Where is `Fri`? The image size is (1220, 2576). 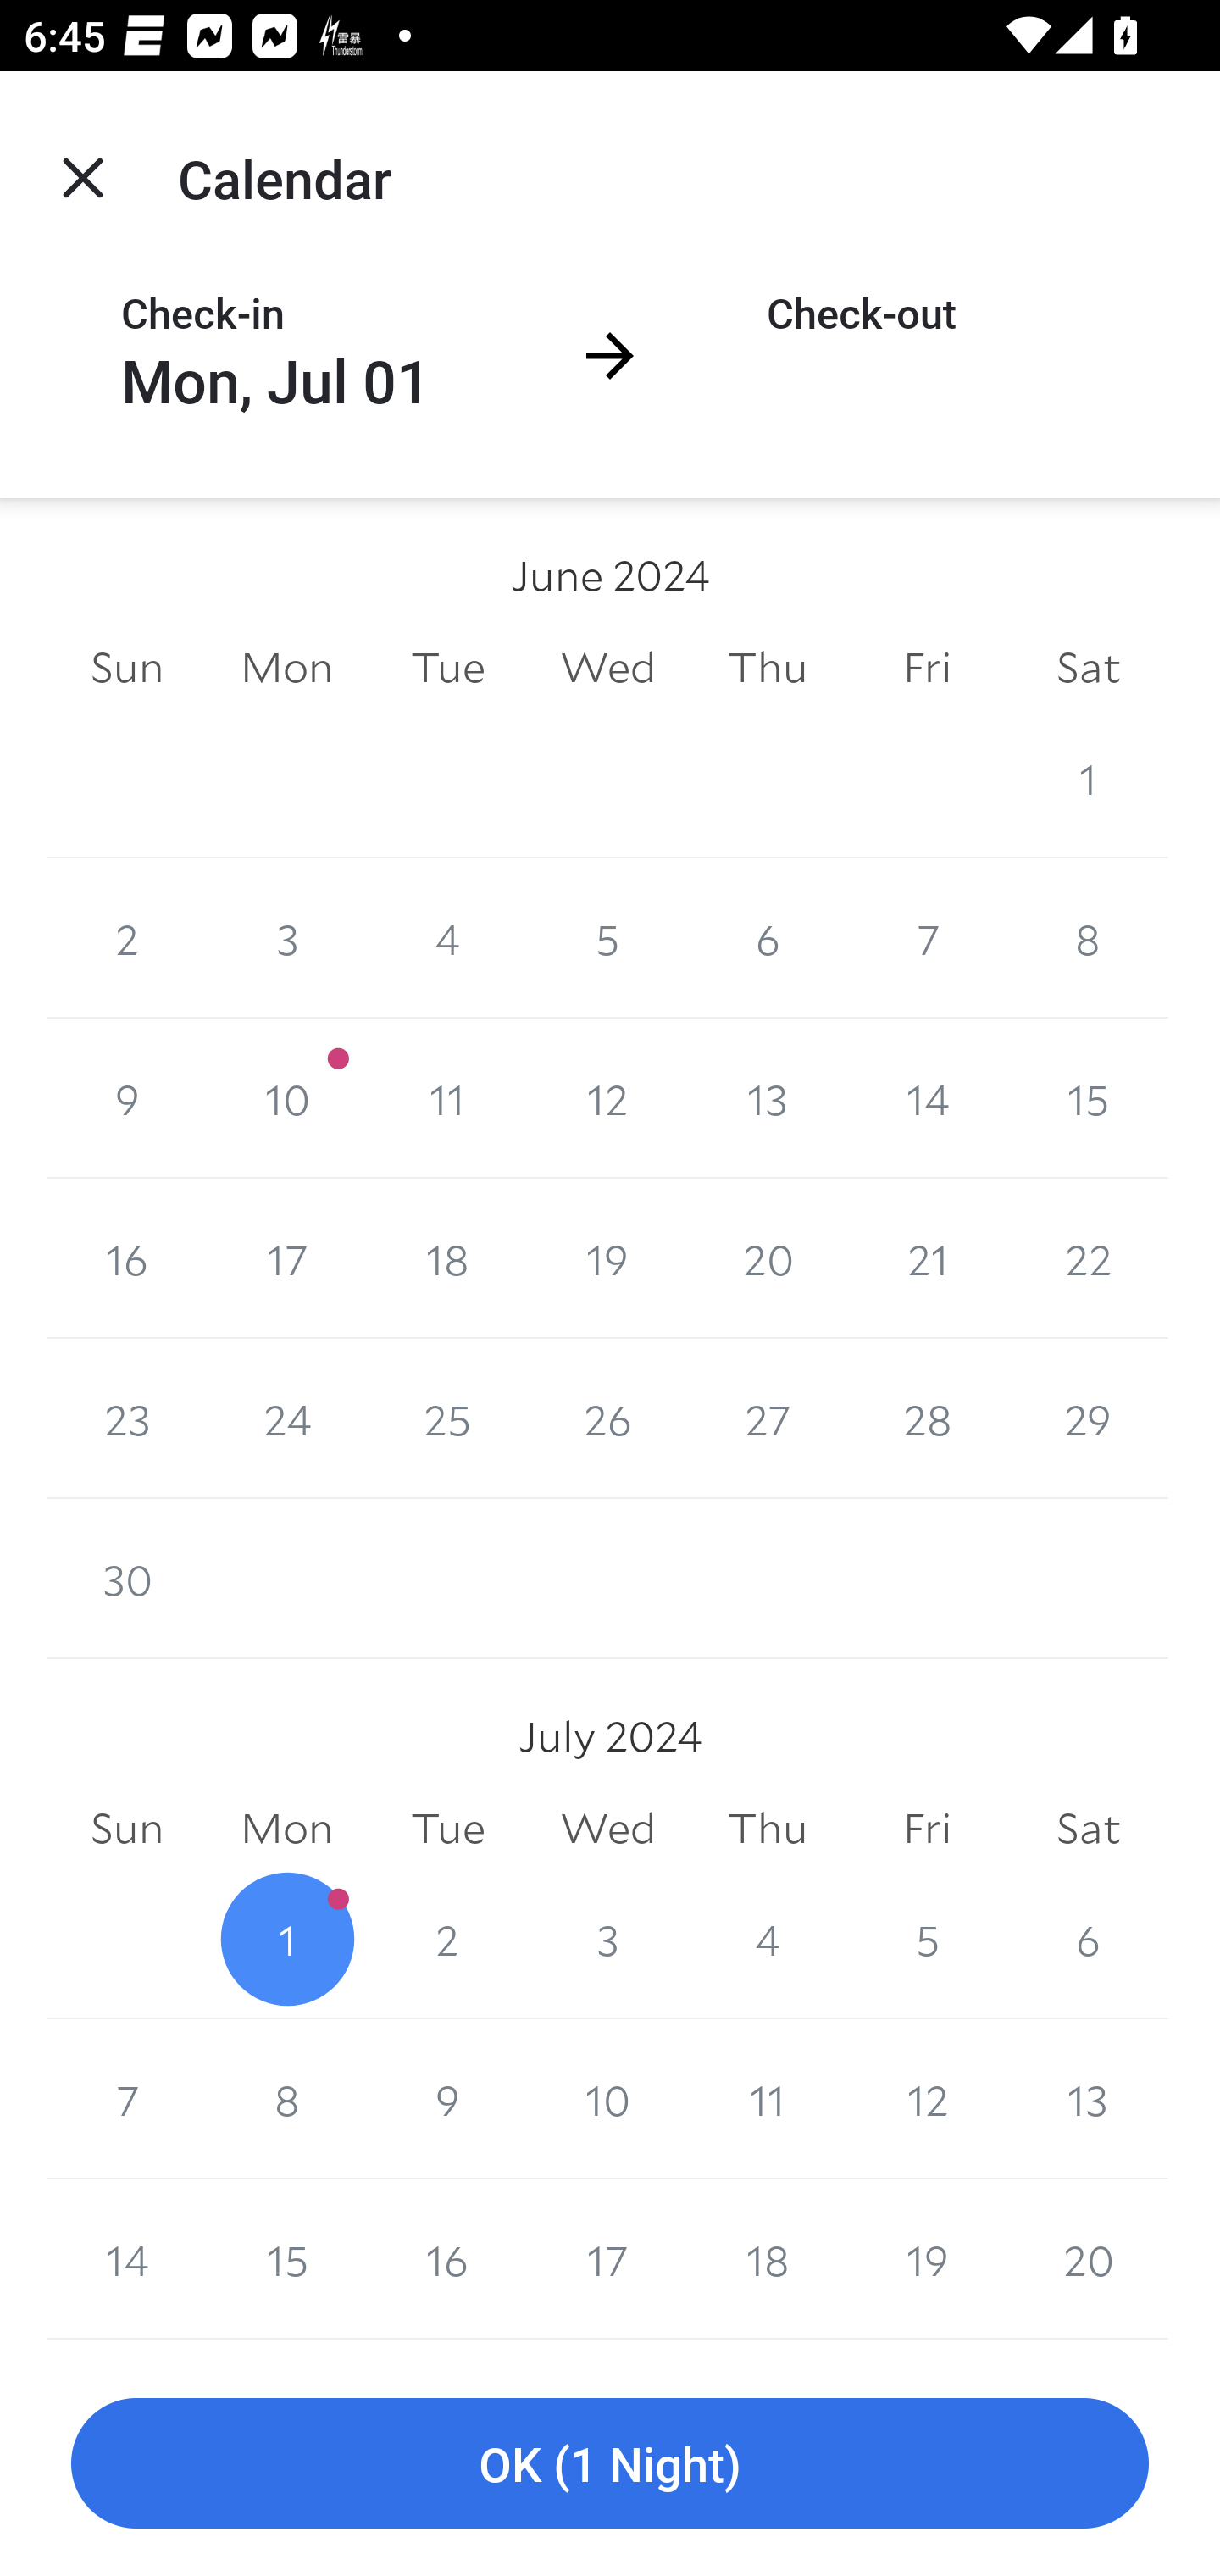 Fri is located at coordinates (927, 1829).